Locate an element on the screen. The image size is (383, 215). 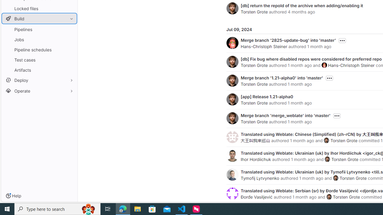
Pin Test cases is located at coordinates (70, 60).